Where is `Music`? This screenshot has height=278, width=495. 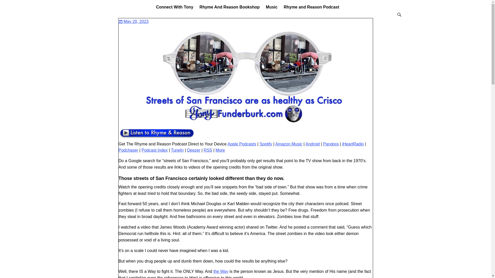 Music is located at coordinates (272, 7).